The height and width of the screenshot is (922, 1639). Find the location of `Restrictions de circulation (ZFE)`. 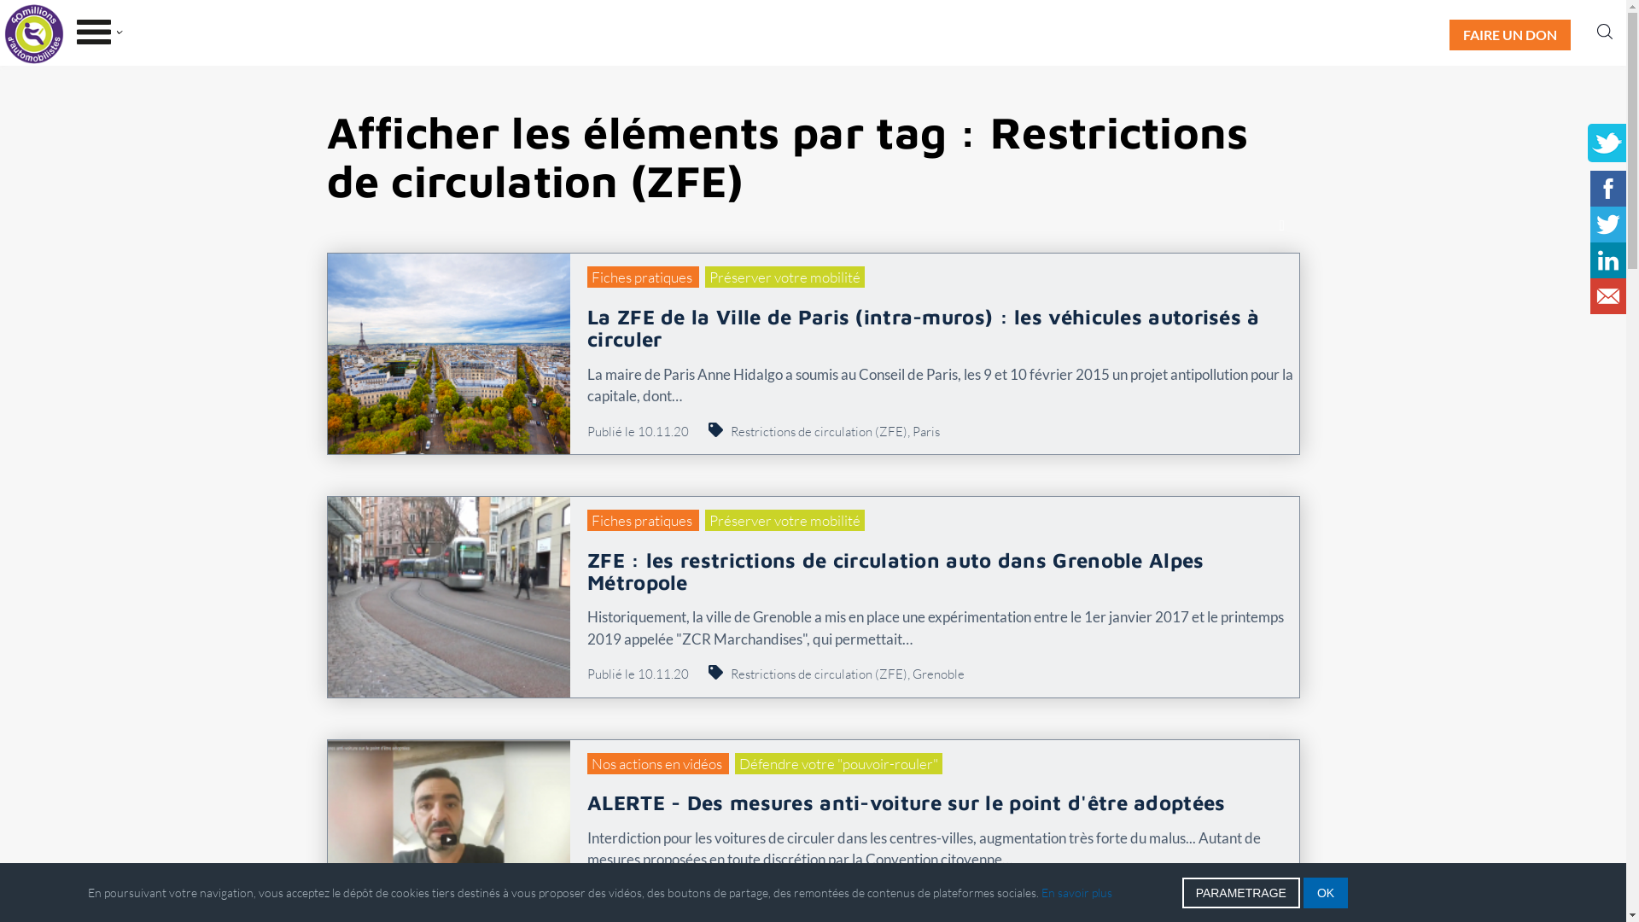

Restrictions de circulation (ZFE) is located at coordinates (893, 895).